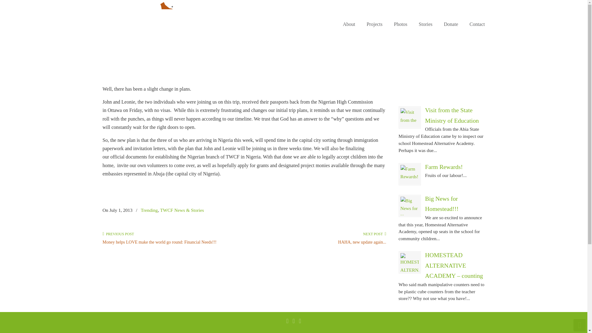  What do you see at coordinates (349, 24) in the screenshot?
I see `About` at bounding box center [349, 24].